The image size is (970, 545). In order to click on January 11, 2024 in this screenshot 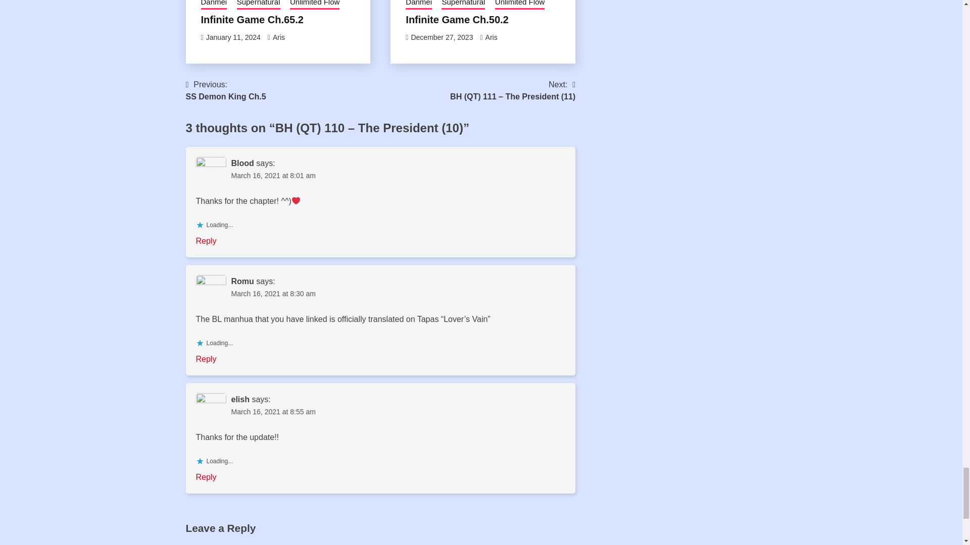, I will do `click(233, 37)`.